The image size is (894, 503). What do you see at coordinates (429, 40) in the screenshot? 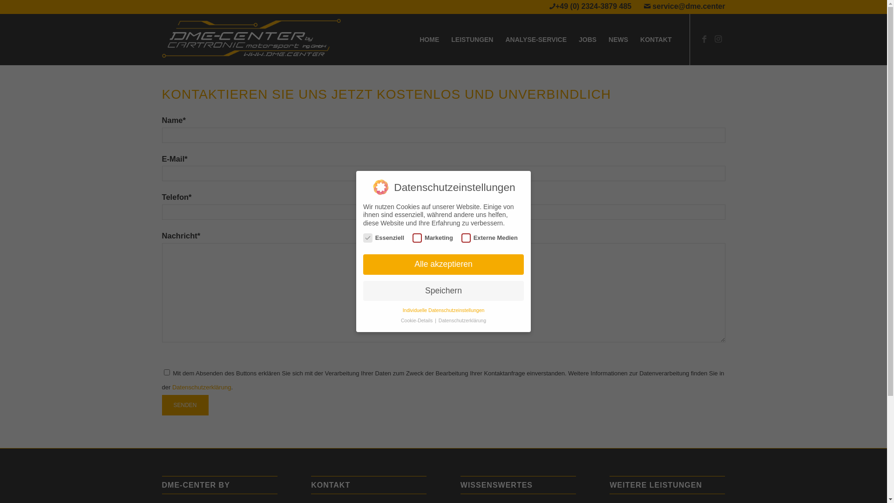
I see `HOME` at bounding box center [429, 40].